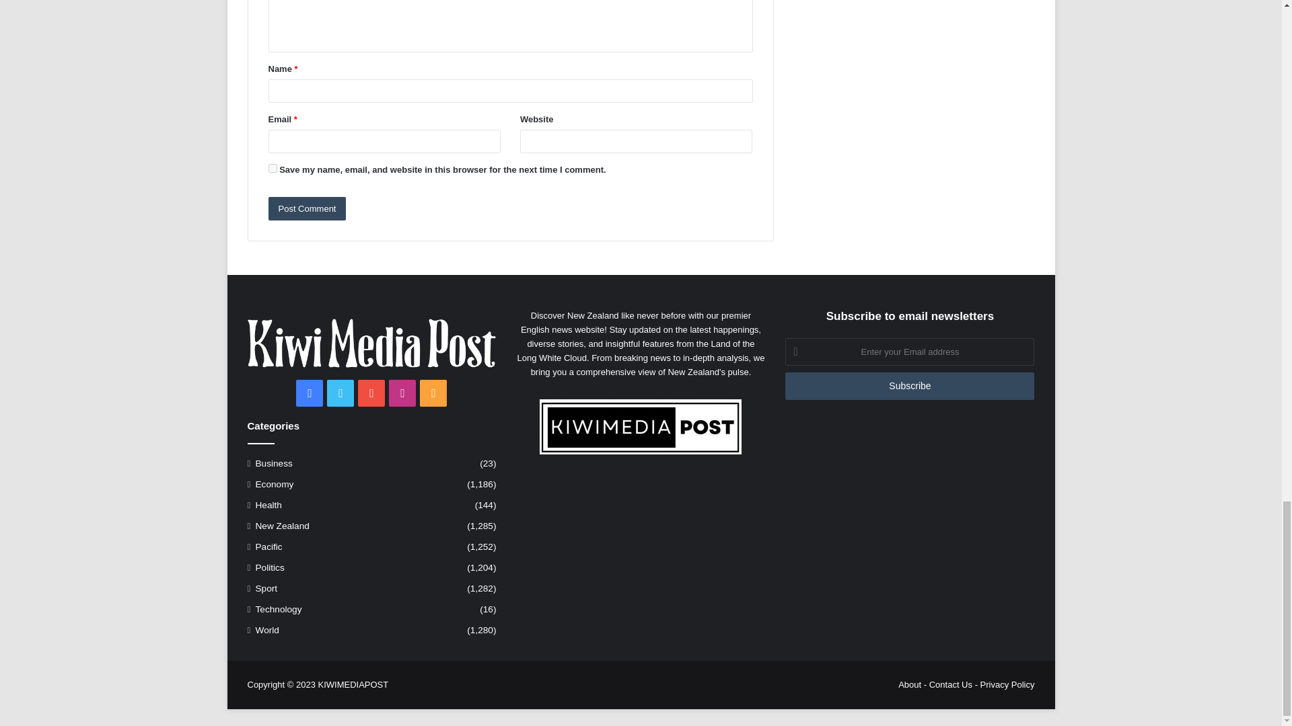 The width and height of the screenshot is (1292, 726). What do you see at coordinates (272, 168) in the screenshot?
I see `yes` at bounding box center [272, 168].